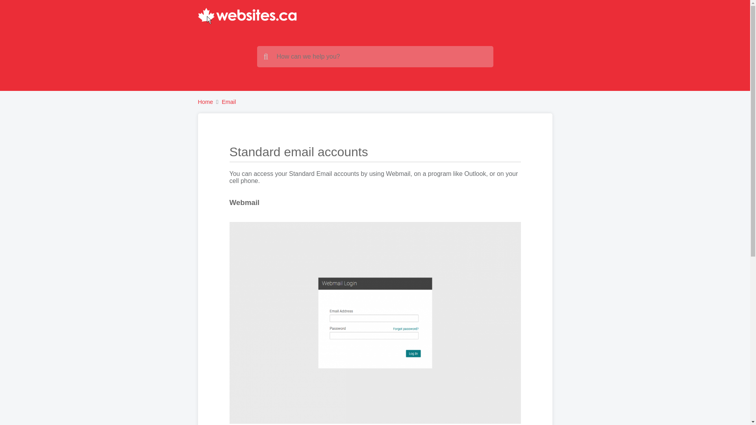  What do you see at coordinates (375, 56) in the screenshot?
I see `-"search"` at bounding box center [375, 56].